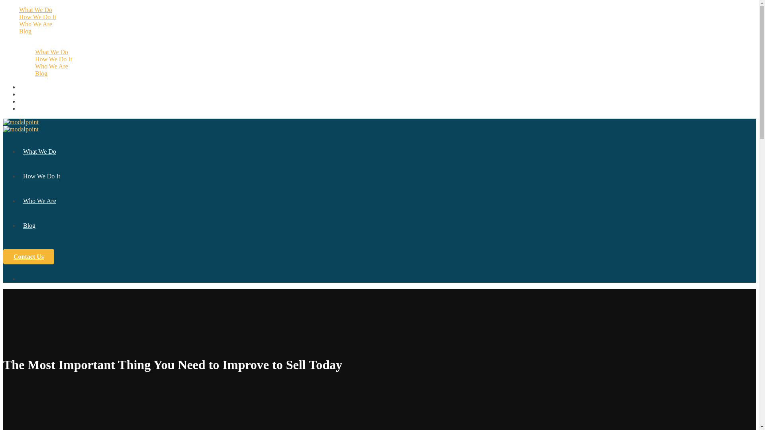 The height and width of the screenshot is (430, 765). Describe the element at coordinates (39, 151) in the screenshot. I see `What We Do` at that location.